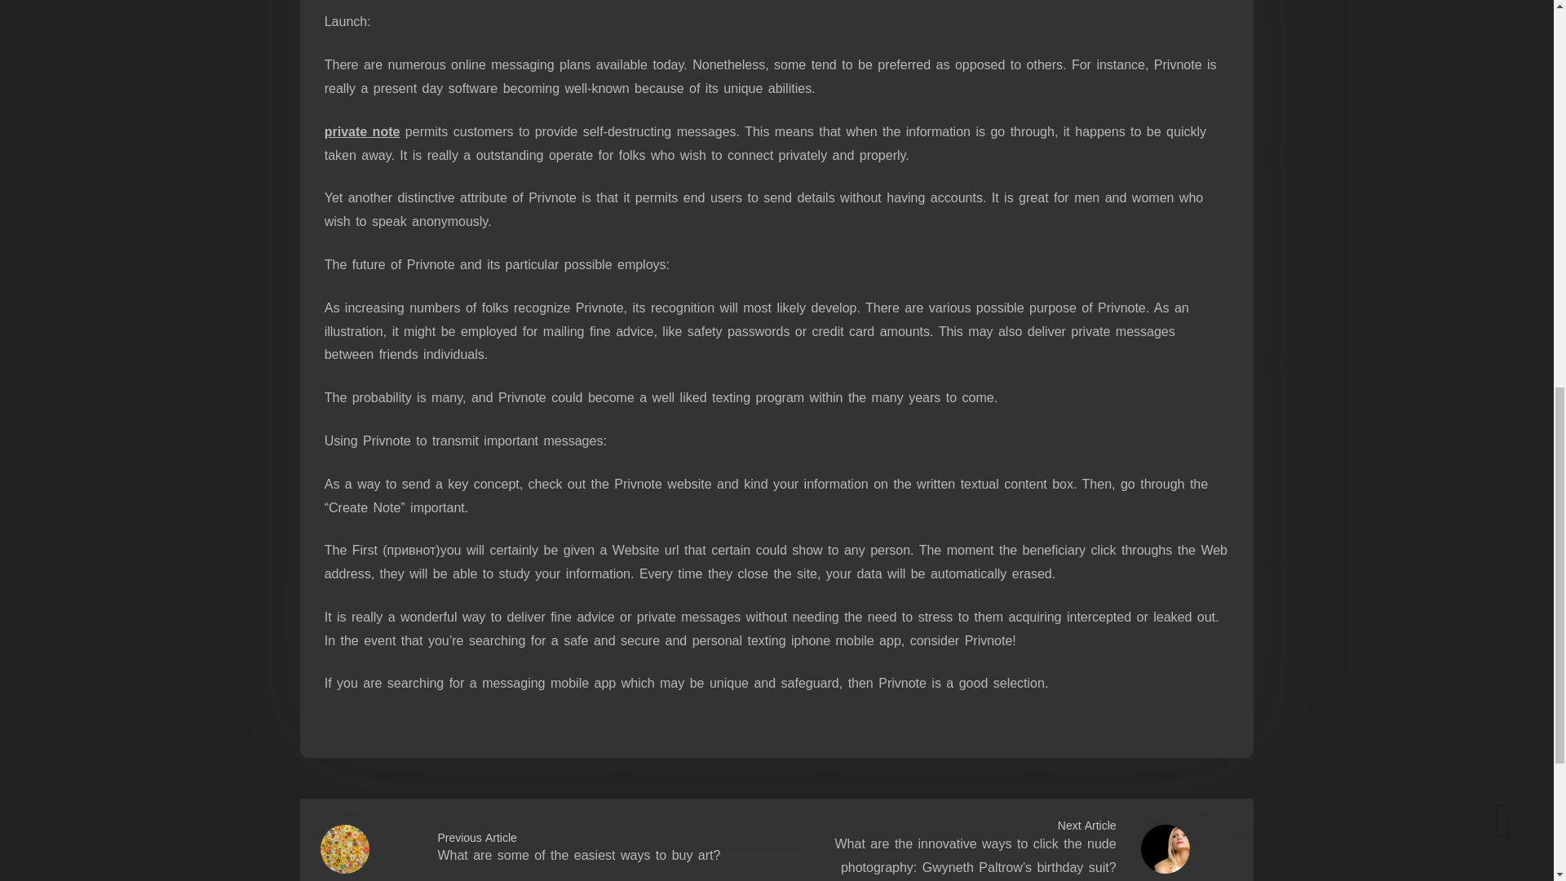 The width and height of the screenshot is (1566, 881). Describe the element at coordinates (578, 855) in the screenshot. I see `What are some of the easiest ways to buy art?` at that location.